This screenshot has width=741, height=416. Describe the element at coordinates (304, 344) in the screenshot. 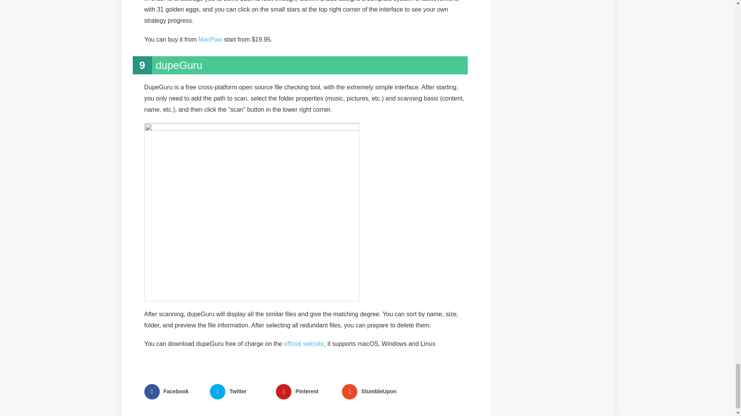

I see `official website` at that location.